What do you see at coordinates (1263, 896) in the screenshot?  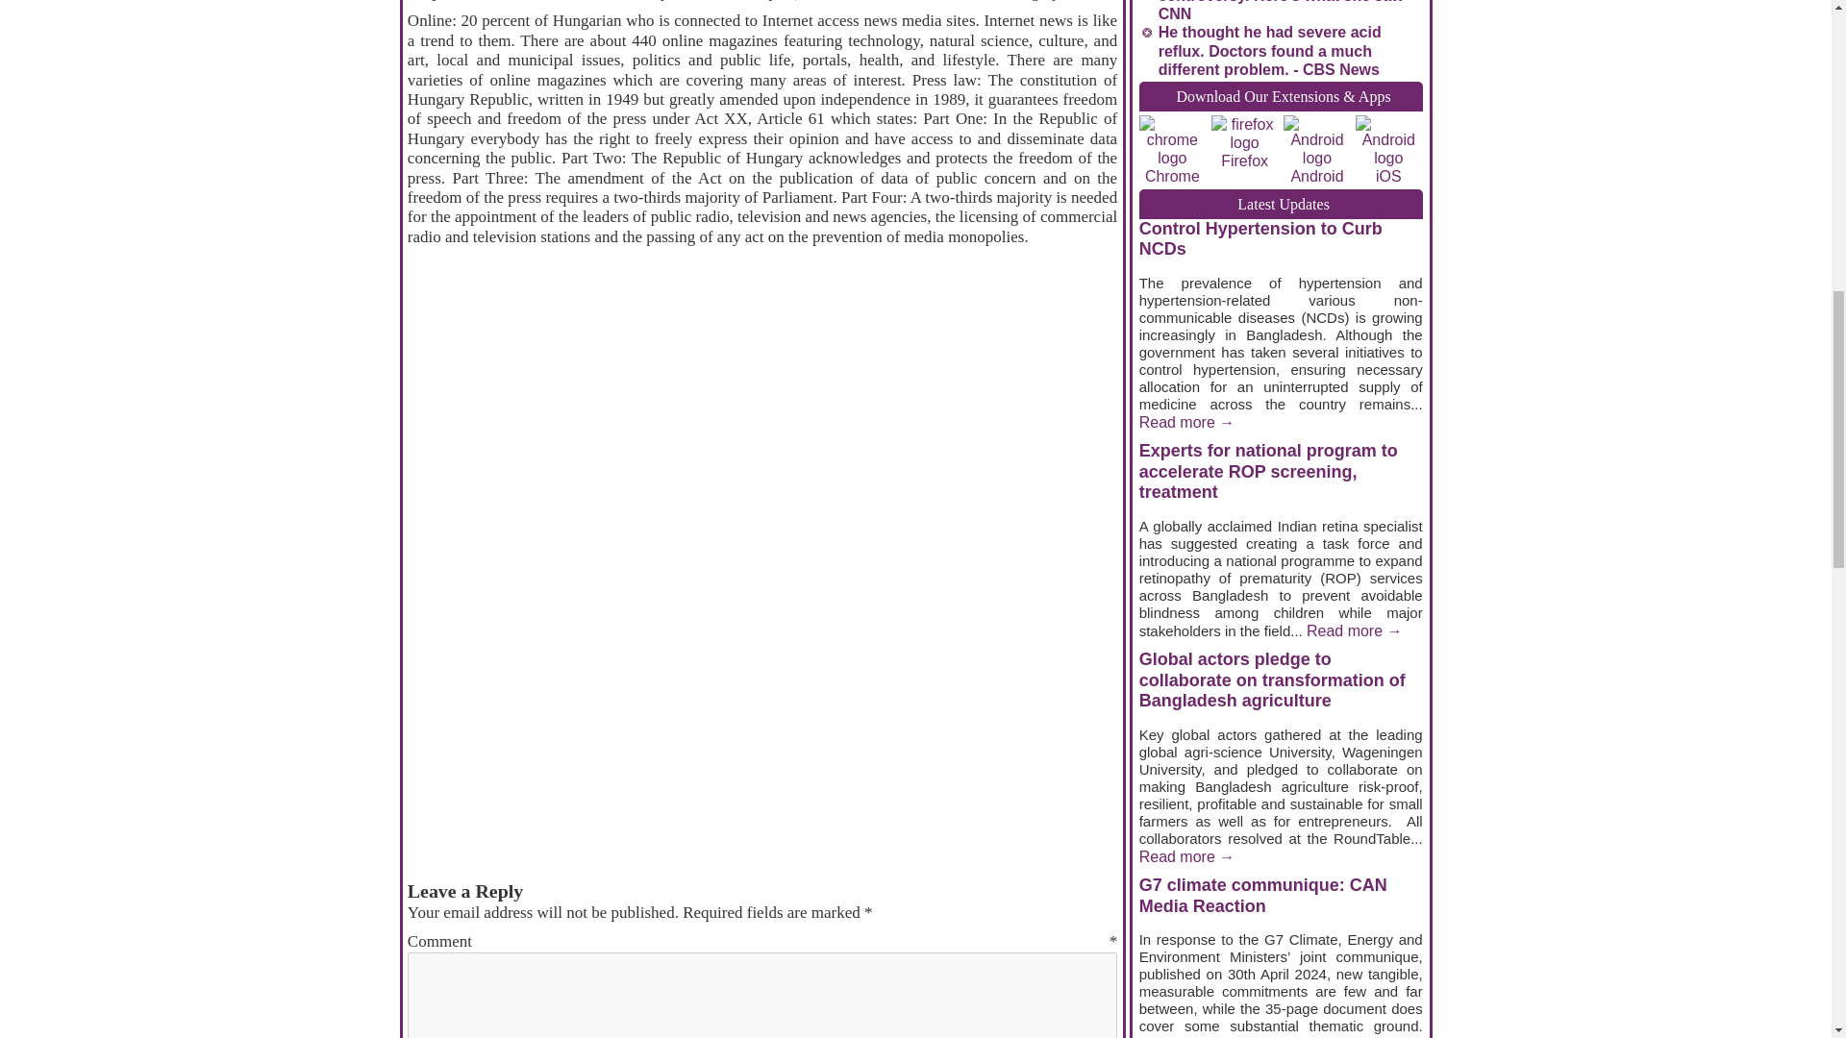 I see `G7 climate communique: CAN Media Reaction` at bounding box center [1263, 896].